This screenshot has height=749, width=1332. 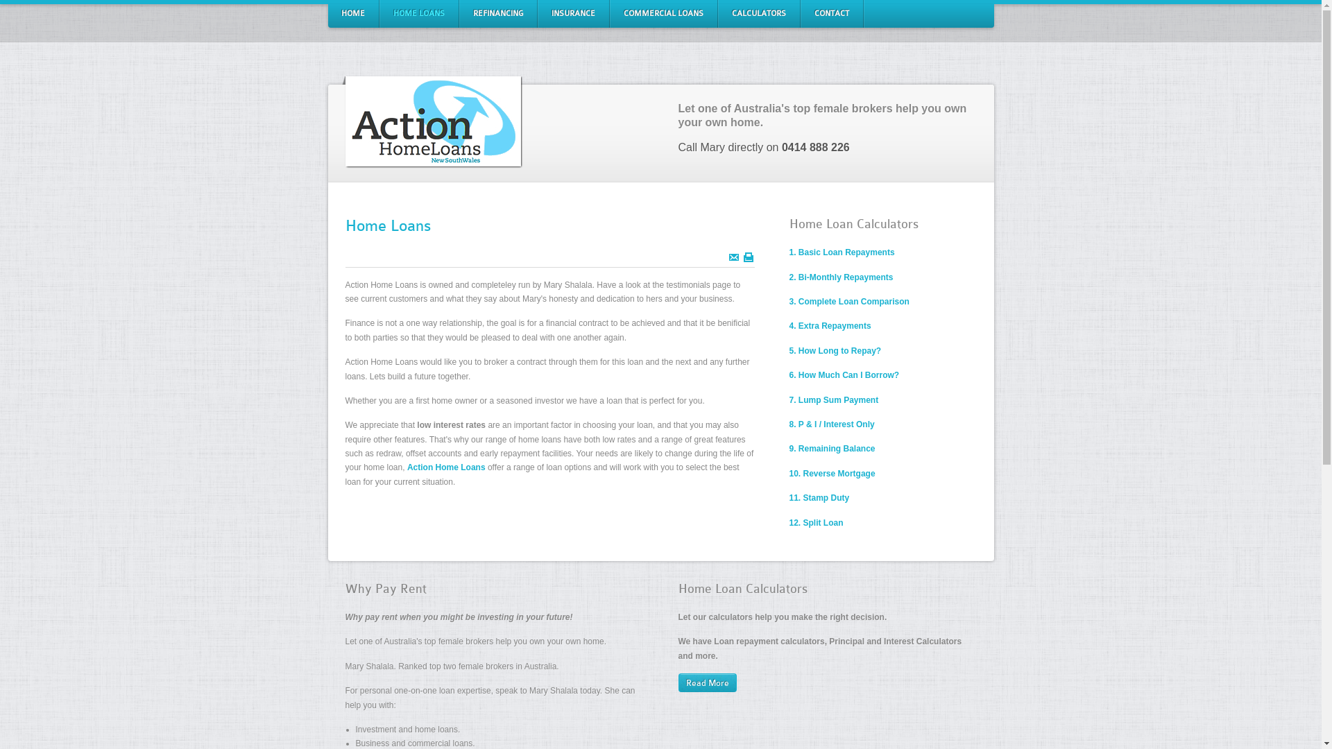 What do you see at coordinates (832, 14) in the screenshot?
I see `CONTACT` at bounding box center [832, 14].